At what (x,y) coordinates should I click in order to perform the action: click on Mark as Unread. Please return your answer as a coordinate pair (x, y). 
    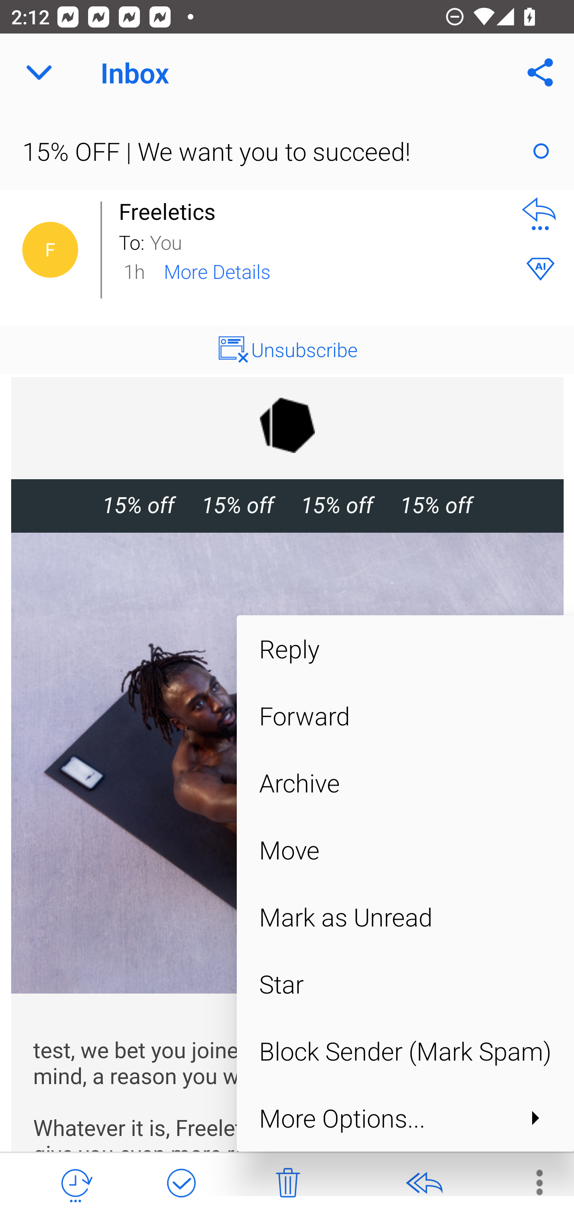
    Looking at the image, I should click on (405, 917).